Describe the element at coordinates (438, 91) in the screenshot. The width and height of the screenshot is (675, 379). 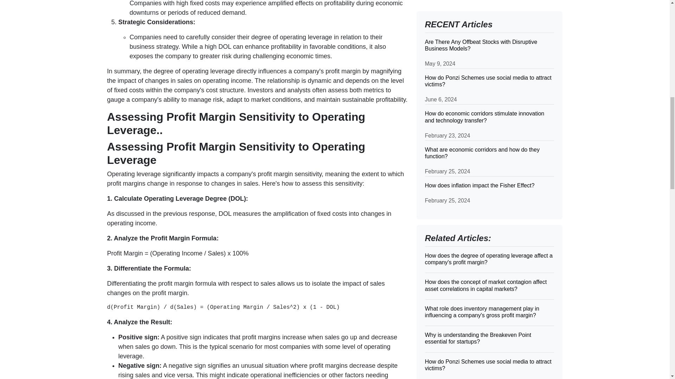
I see `Dec,2023` at that location.